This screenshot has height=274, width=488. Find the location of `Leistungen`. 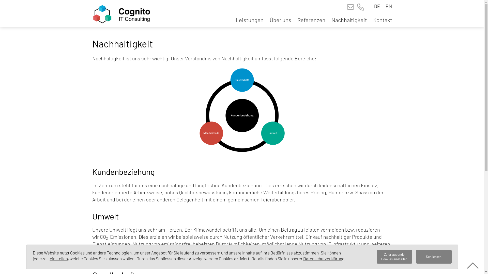

Leistungen is located at coordinates (250, 20).